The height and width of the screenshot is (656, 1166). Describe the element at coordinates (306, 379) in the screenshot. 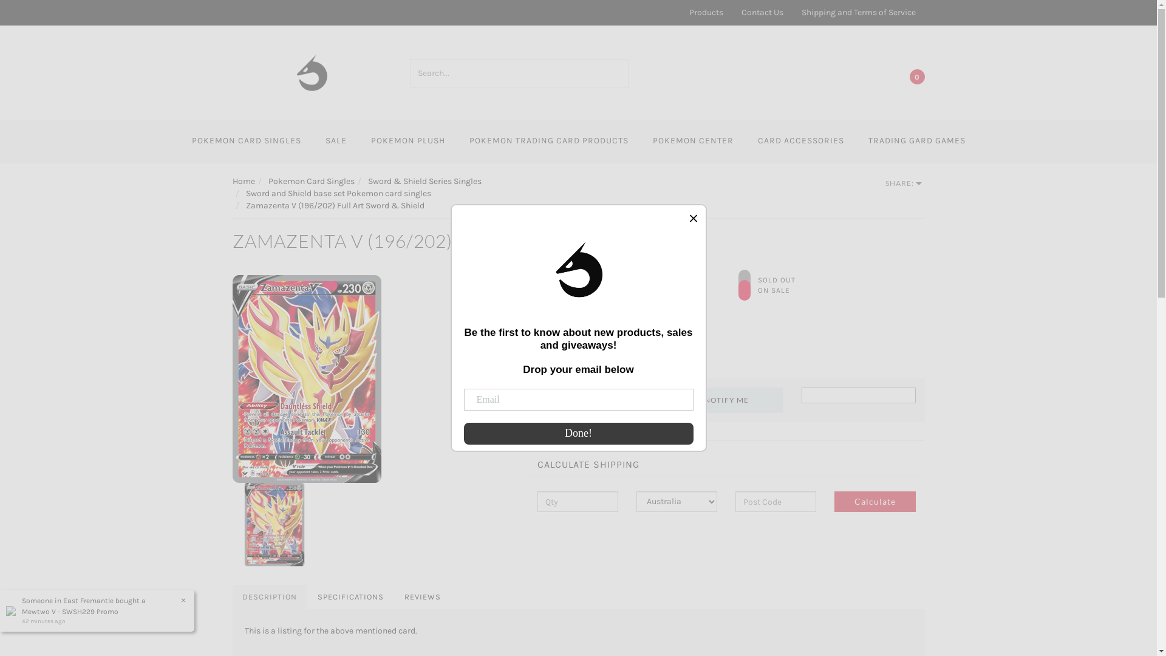

I see `Large View` at that location.